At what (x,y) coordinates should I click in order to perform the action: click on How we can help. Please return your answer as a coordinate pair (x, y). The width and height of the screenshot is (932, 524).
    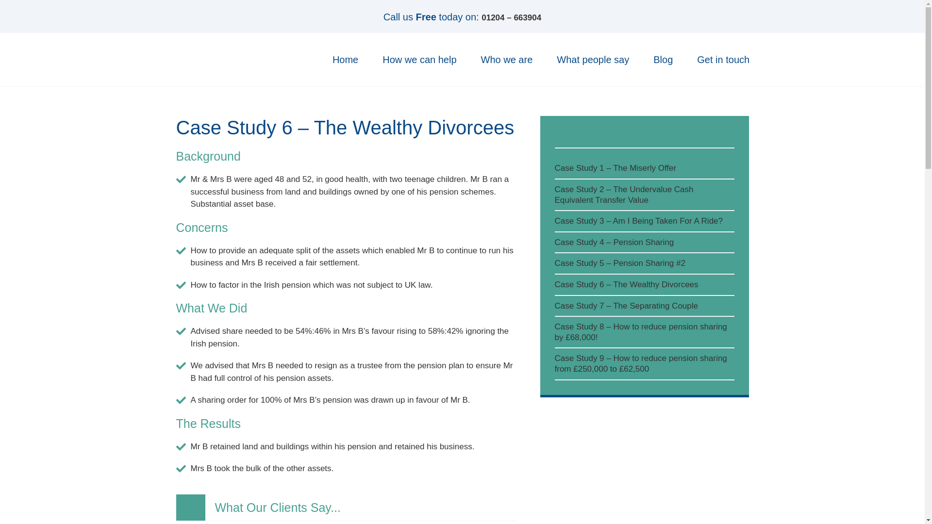
    Looking at the image, I should click on (419, 60).